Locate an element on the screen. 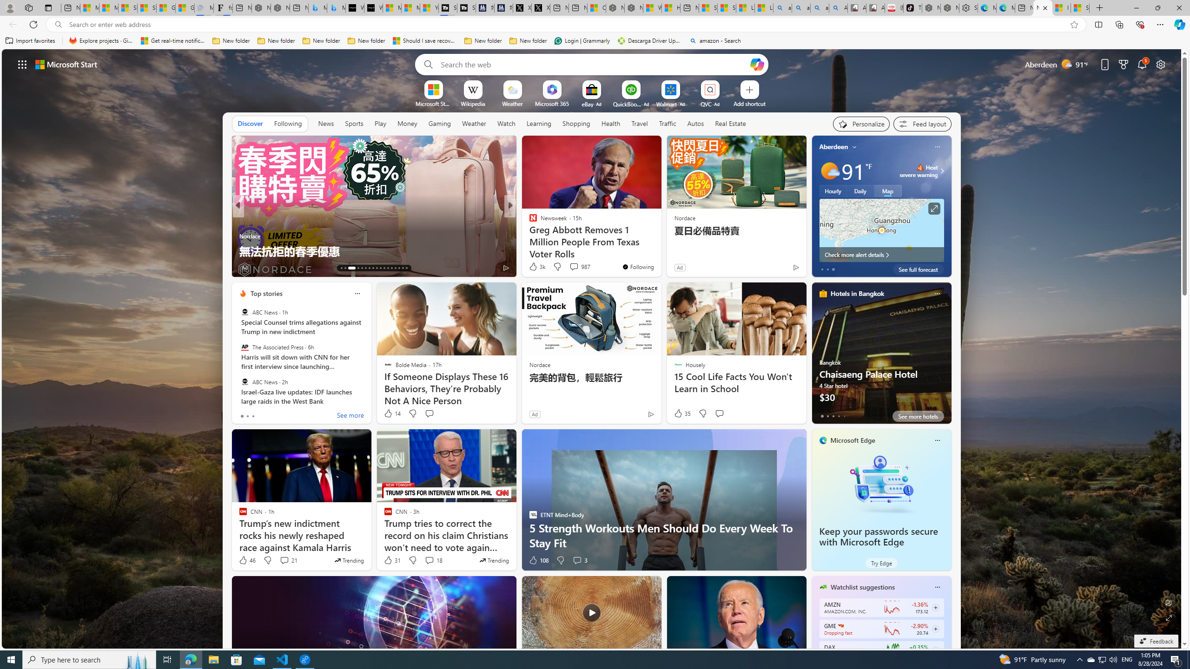 The image size is (1190, 669). POLITICO is located at coordinates (529, 221).